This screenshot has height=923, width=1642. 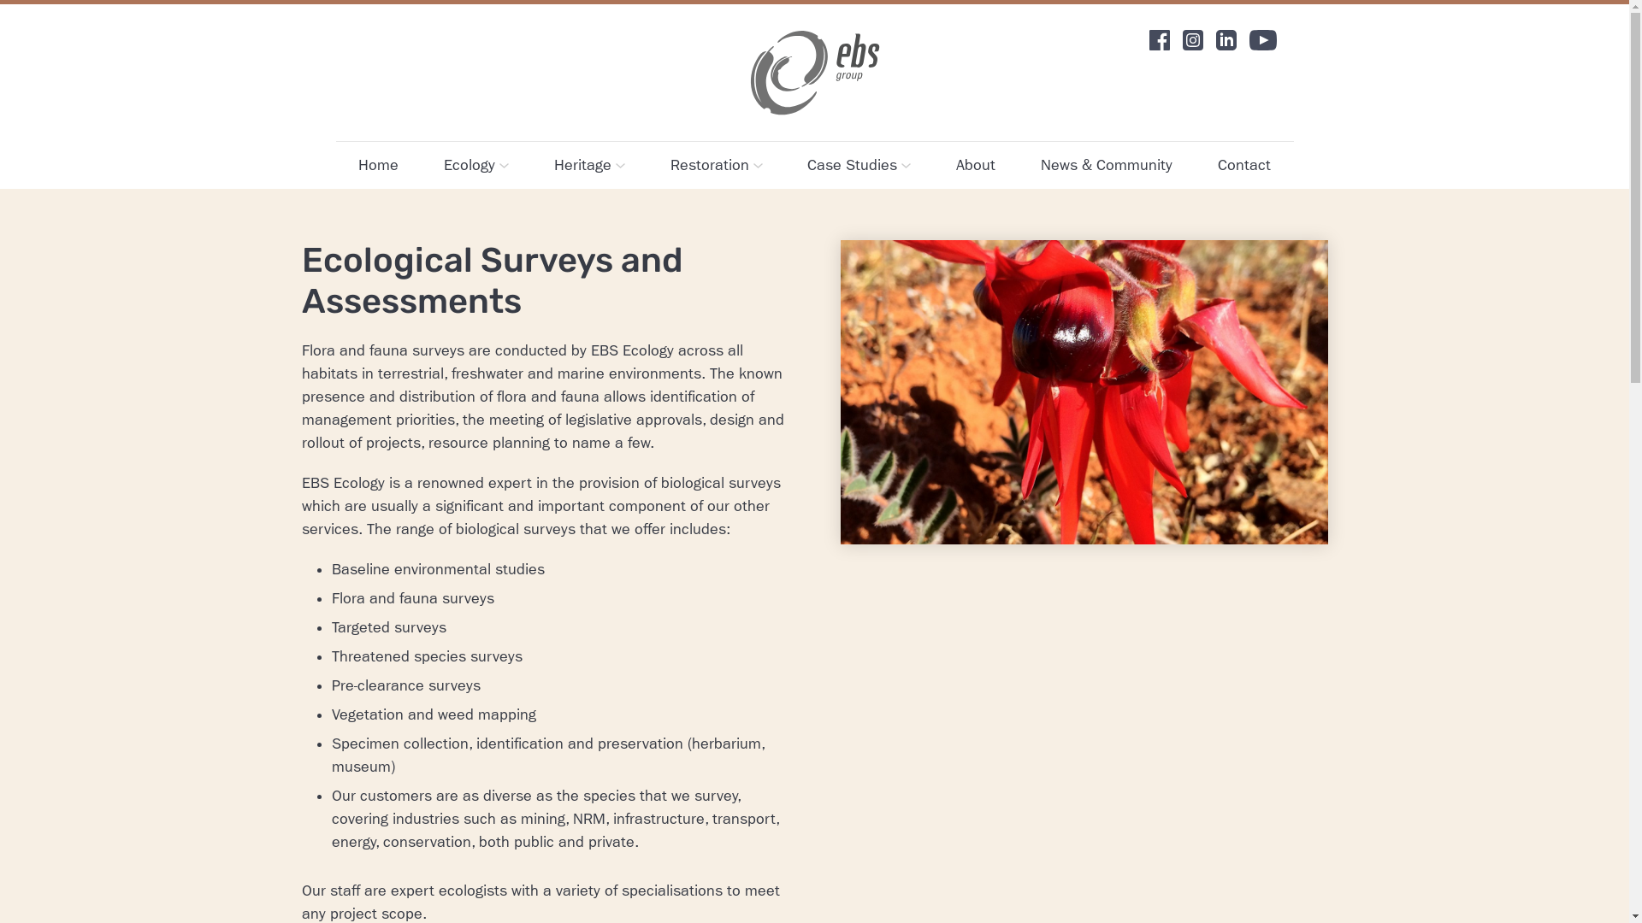 I want to click on Home, so click(x=378, y=166).